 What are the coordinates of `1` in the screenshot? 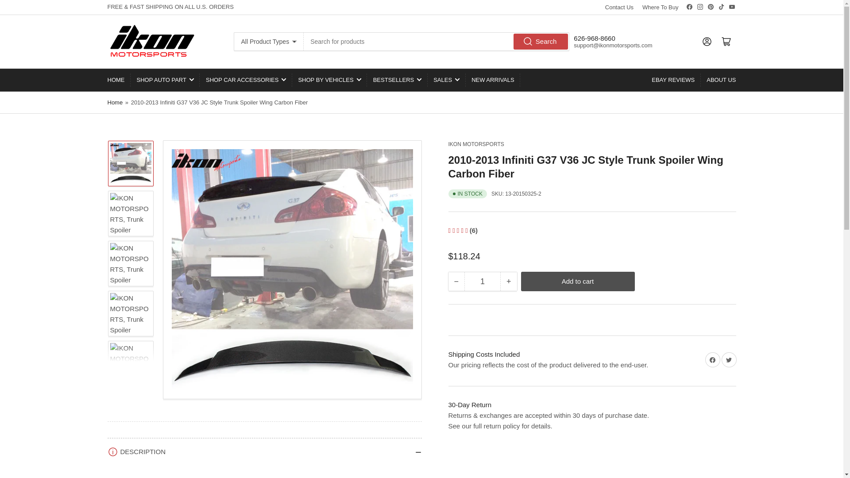 It's located at (482, 281).